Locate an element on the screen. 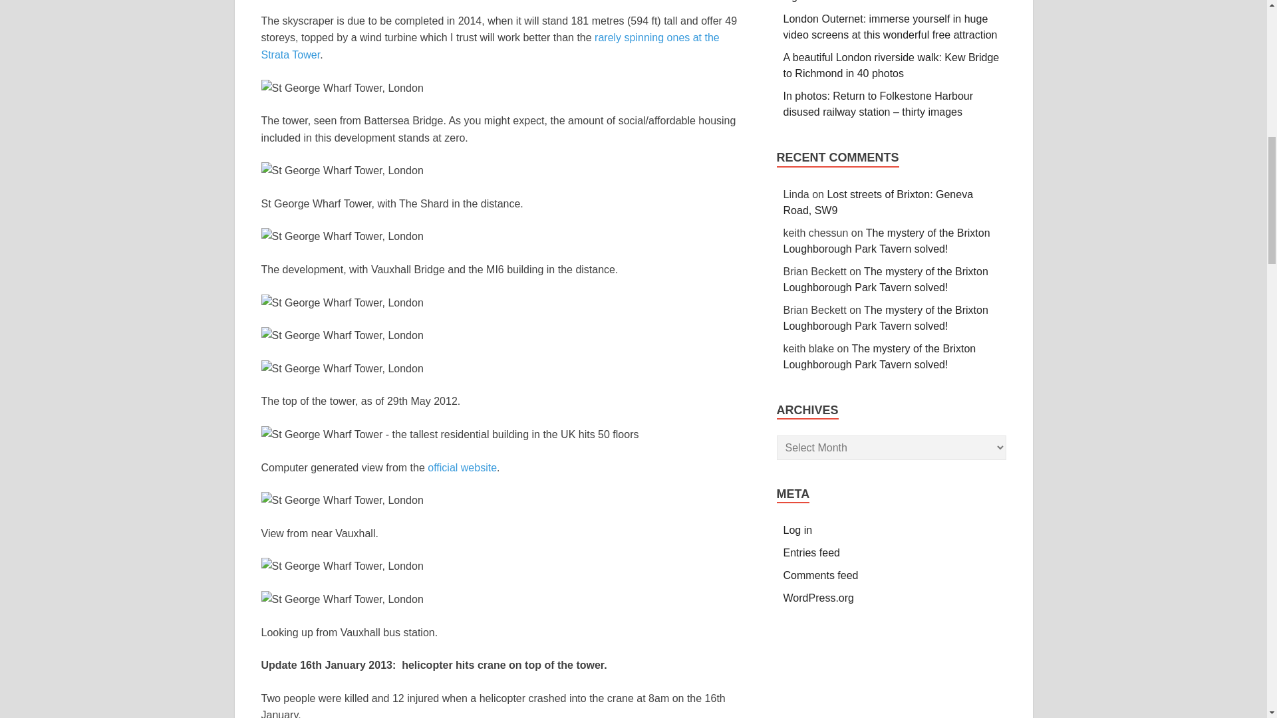 The width and height of the screenshot is (1277, 718). St George Wharf Tower, London is located at coordinates (341, 336).